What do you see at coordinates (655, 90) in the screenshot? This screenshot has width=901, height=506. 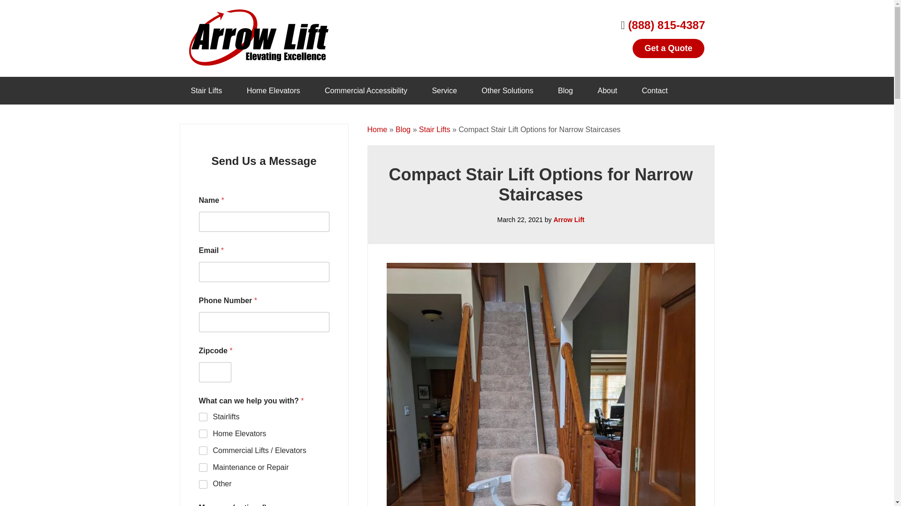 I see `Contact` at bounding box center [655, 90].